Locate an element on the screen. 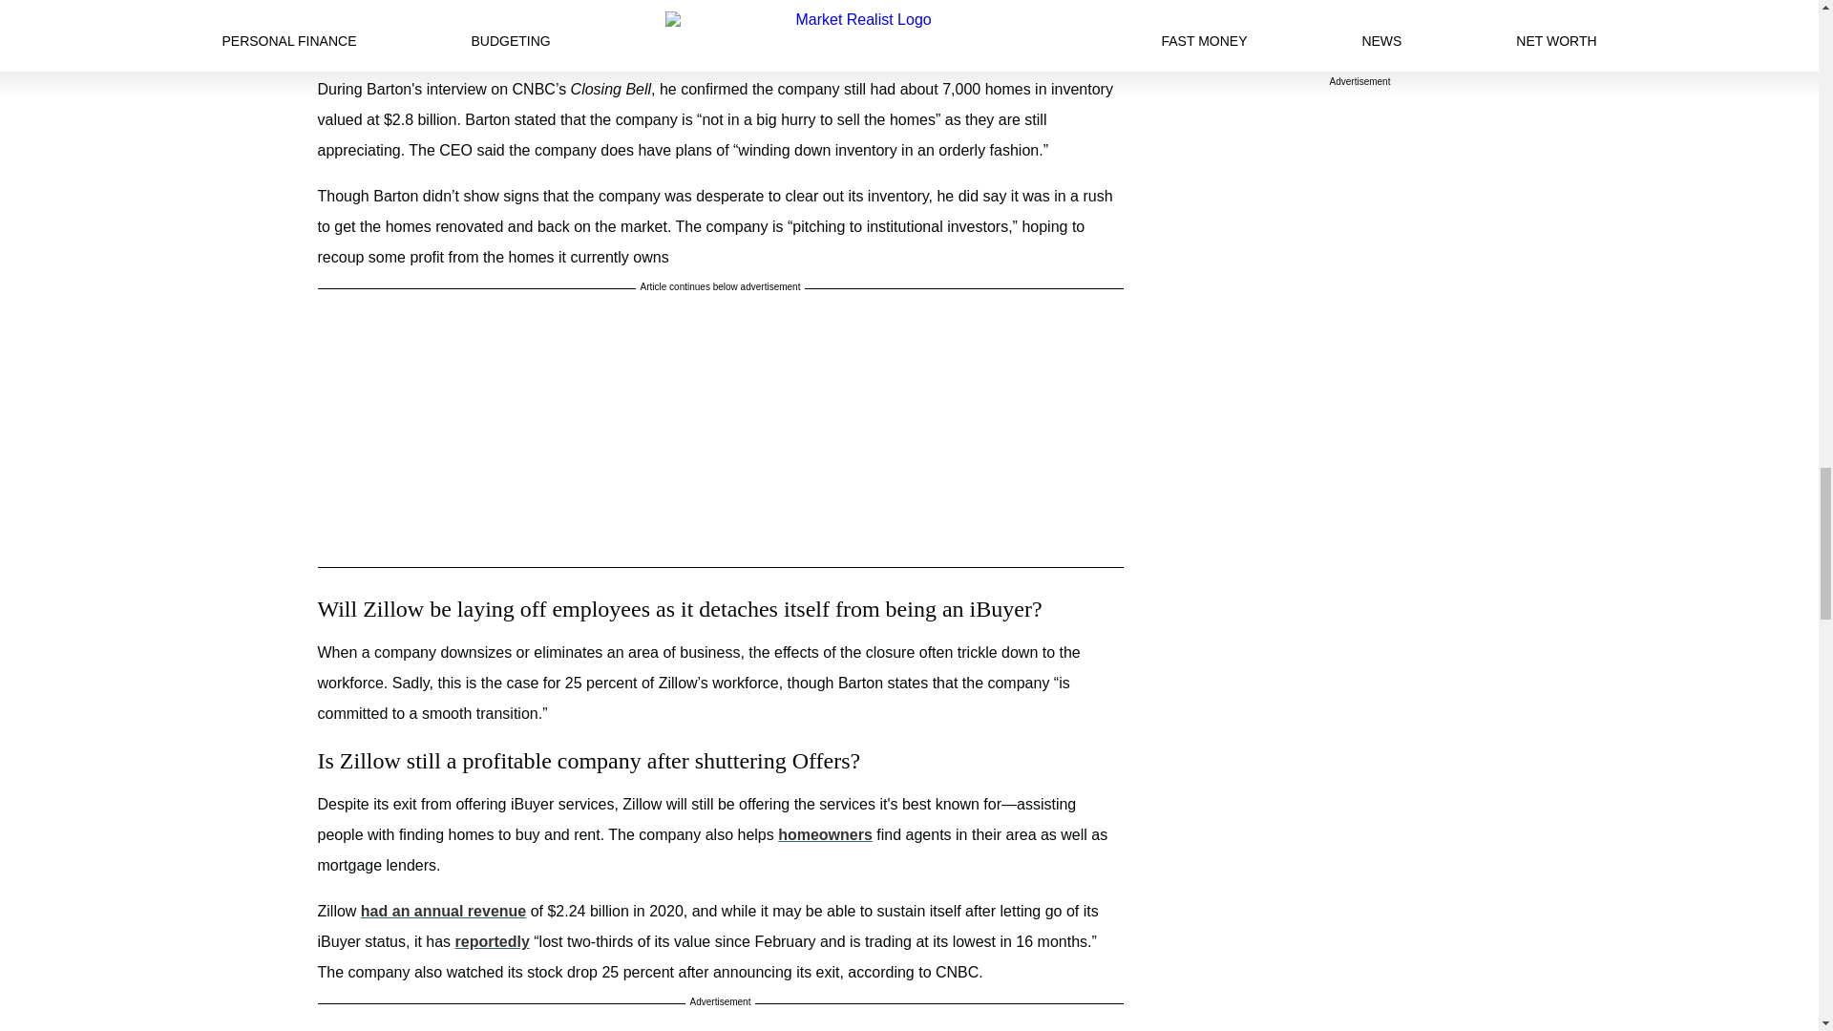 The width and height of the screenshot is (1833, 1031). reportedly is located at coordinates (492, 941).